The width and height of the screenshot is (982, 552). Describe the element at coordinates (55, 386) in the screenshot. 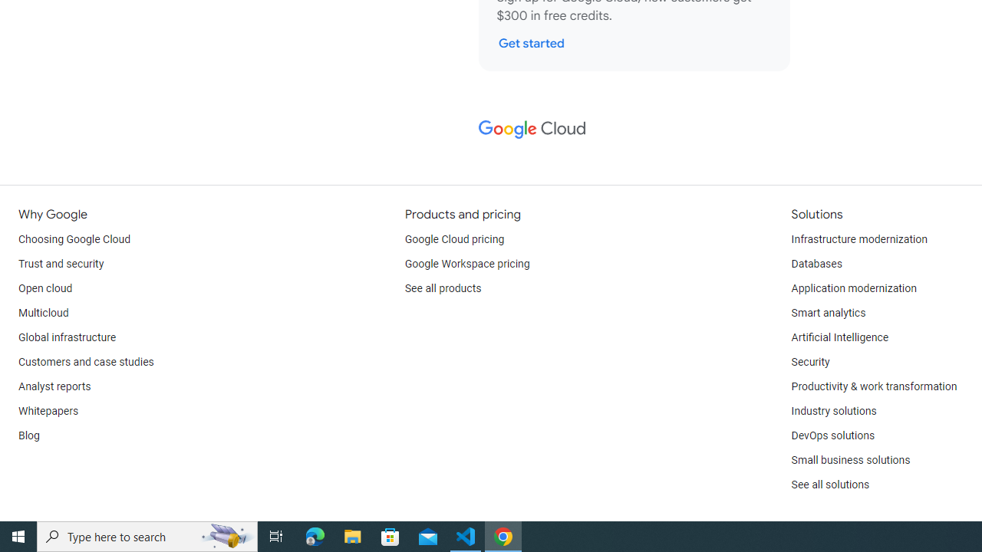

I see `Analyst reports` at that location.